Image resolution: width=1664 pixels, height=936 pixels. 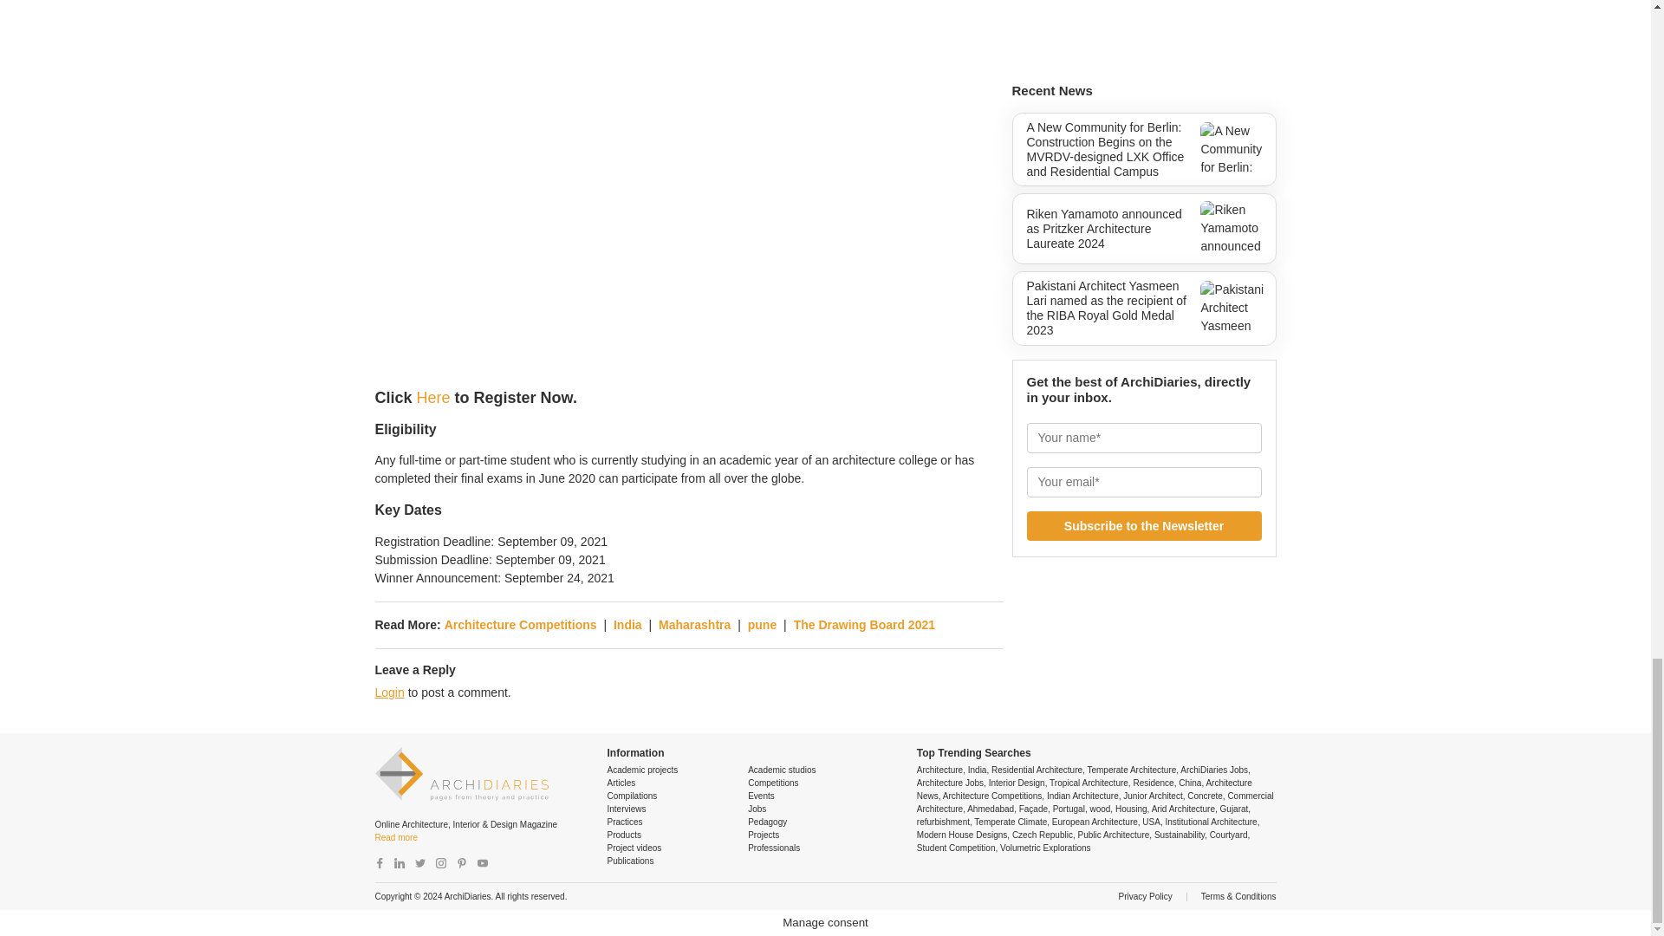 What do you see at coordinates (419, 863) in the screenshot?
I see `Twitter` at bounding box center [419, 863].